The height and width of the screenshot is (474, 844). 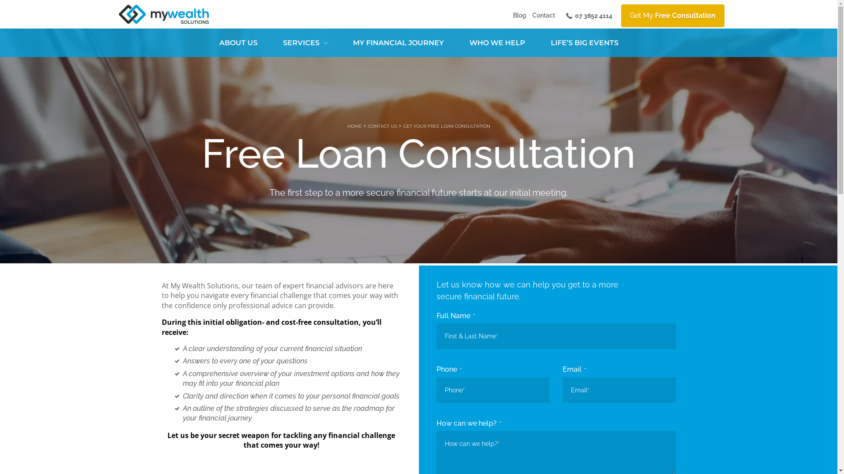 What do you see at coordinates (544, 16) in the screenshot?
I see `Contact` at bounding box center [544, 16].